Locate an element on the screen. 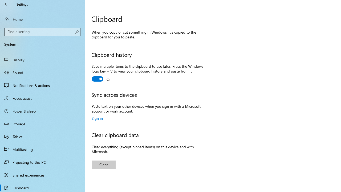 Image resolution: width=341 pixels, height=192 pixels. Storage is located at coordinates (43, 124).